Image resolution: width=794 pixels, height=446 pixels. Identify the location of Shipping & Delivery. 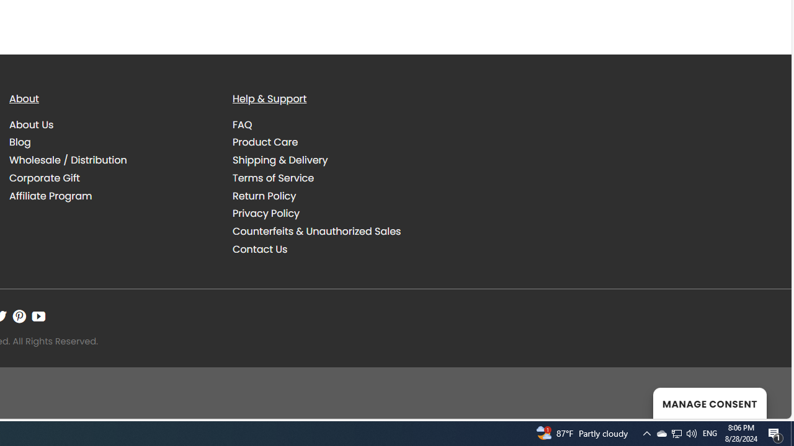
(335, 160).